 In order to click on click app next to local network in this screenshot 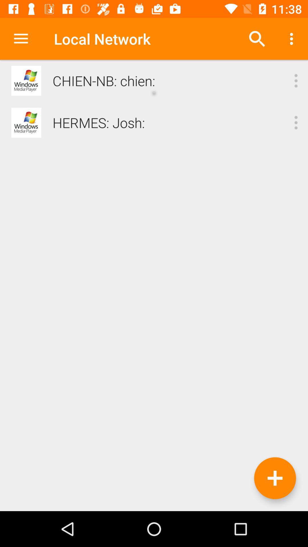, I will do `click(21, 39)`.